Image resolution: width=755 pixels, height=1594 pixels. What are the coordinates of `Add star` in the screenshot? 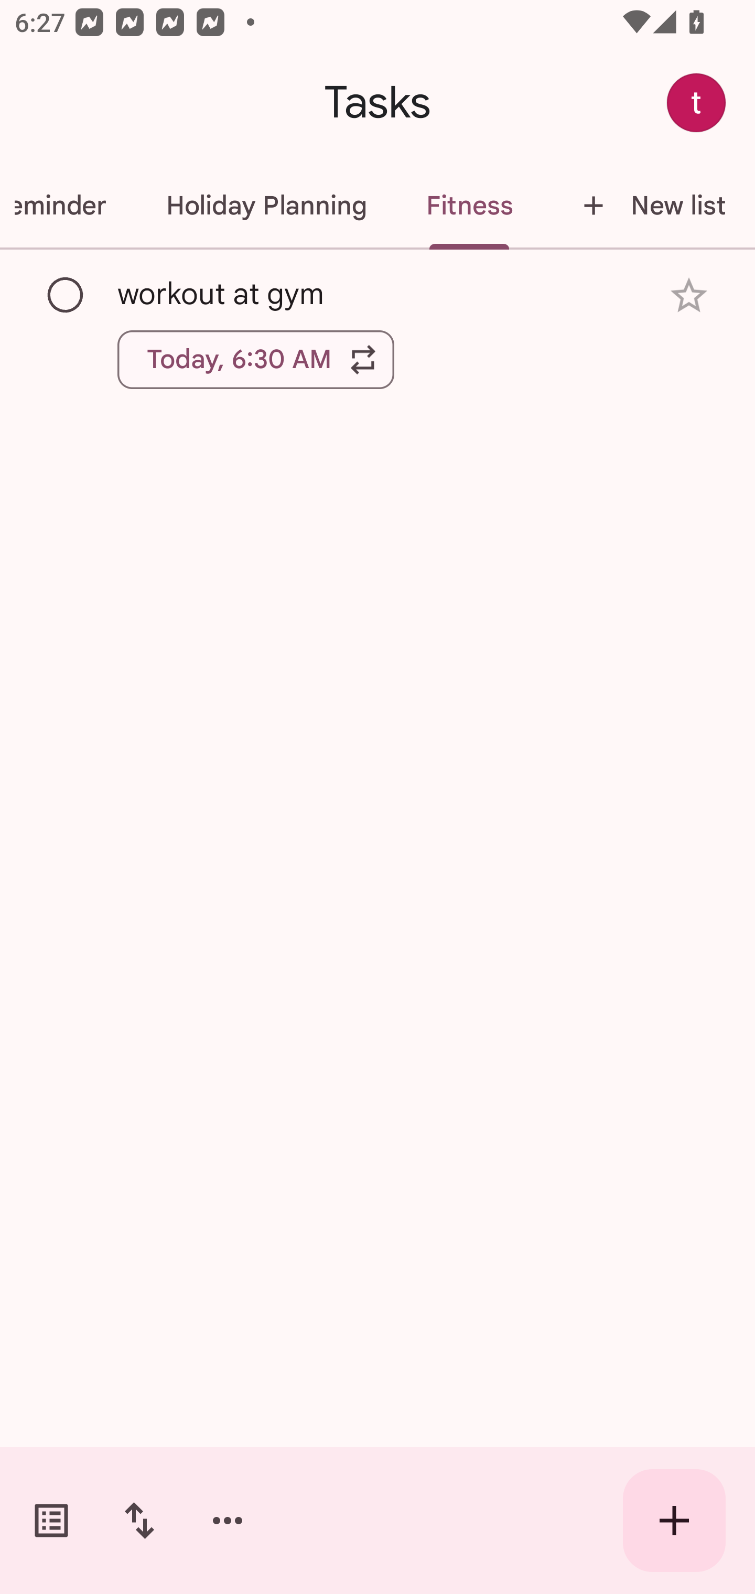 It's located at (689, 296).